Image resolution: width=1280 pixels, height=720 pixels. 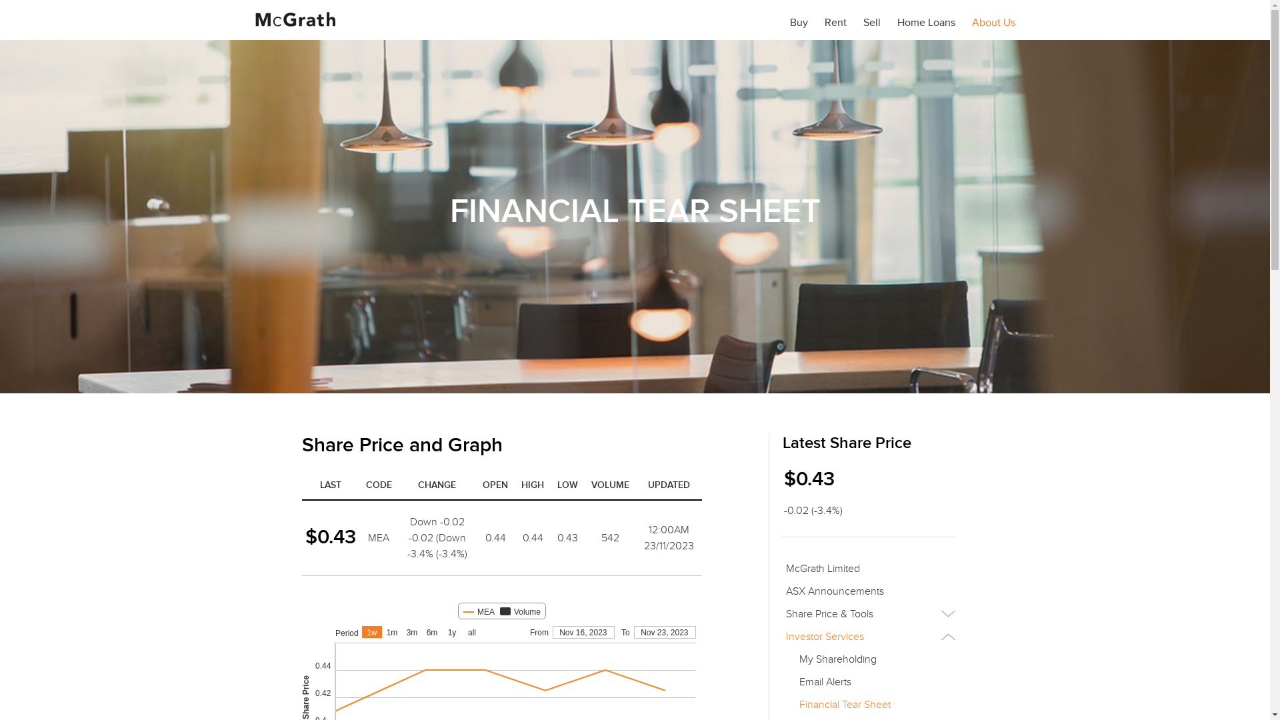 I want to click on About Us, so click(x=993, y=25).